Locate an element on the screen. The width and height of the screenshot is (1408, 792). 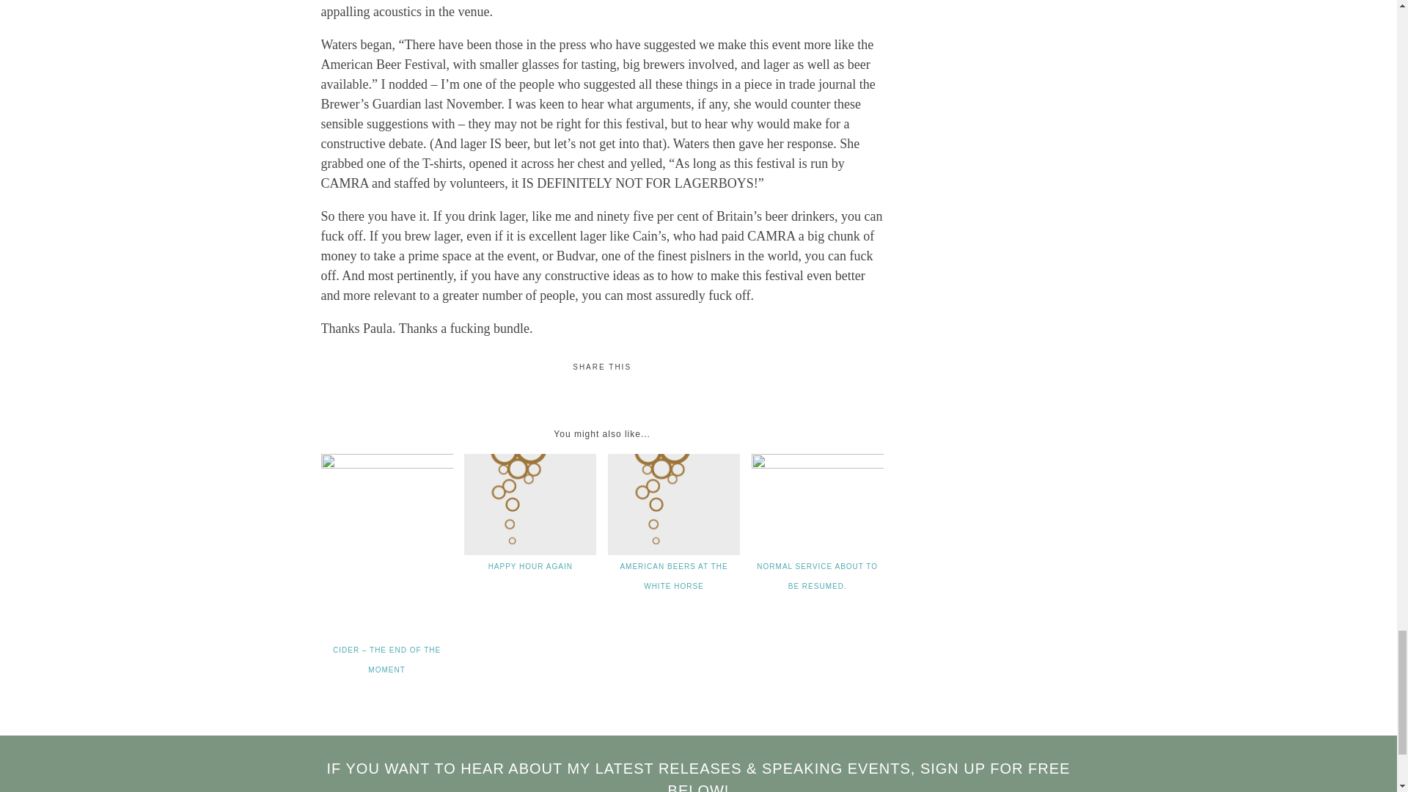
American Beers at the White Horse is located at coordinates (673, 576).